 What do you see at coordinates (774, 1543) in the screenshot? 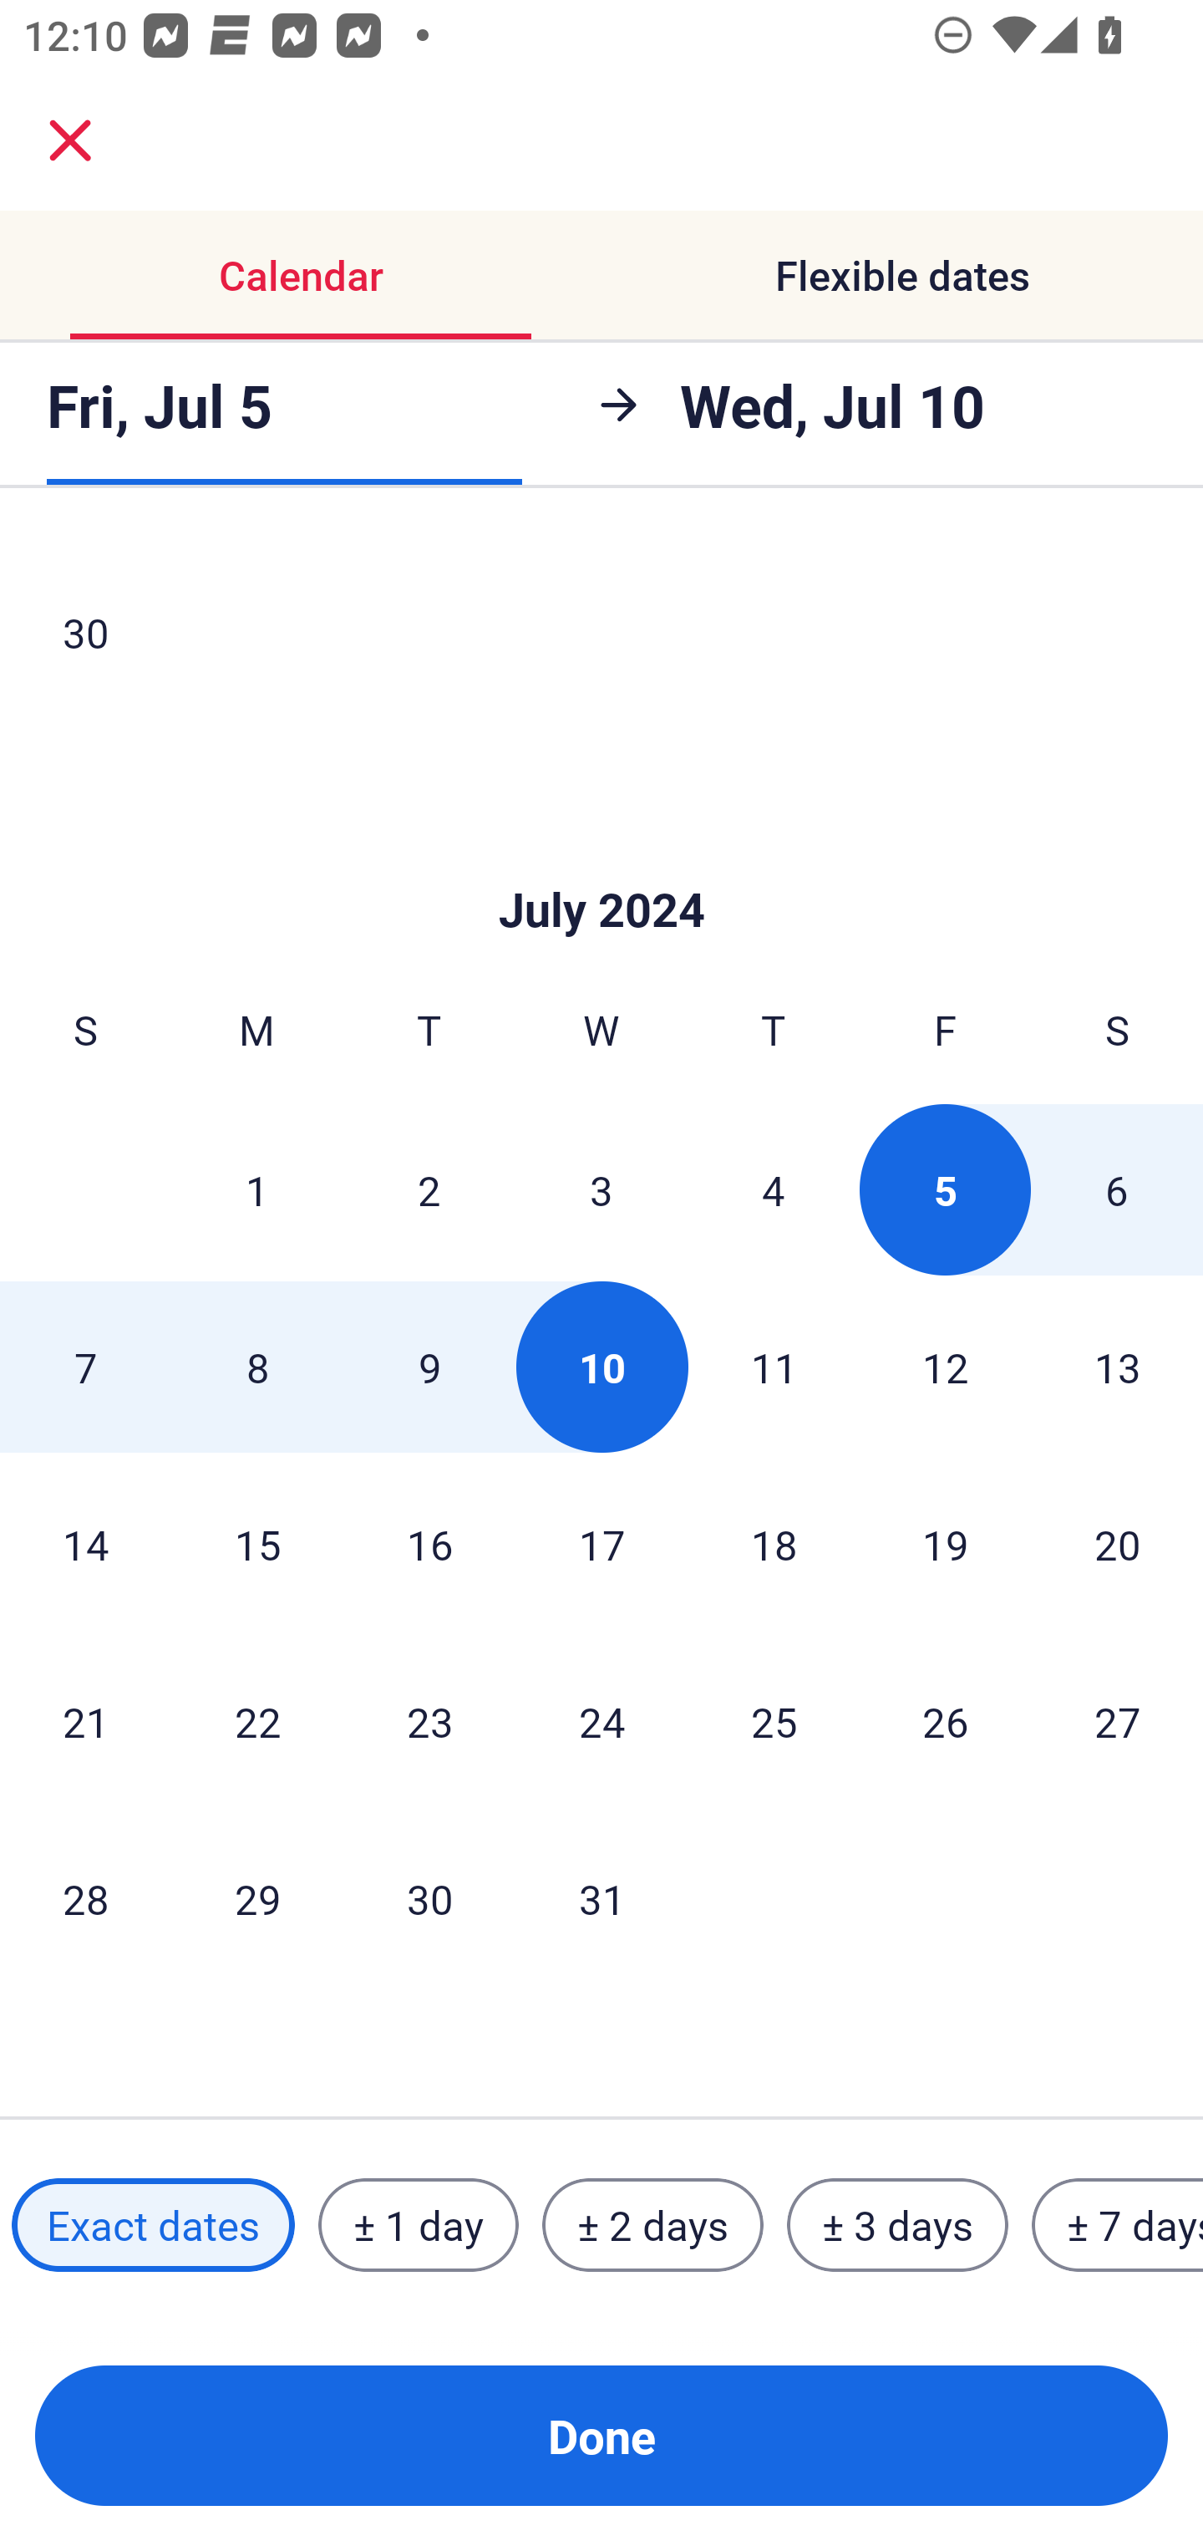
I see `18 Thursday, July 18, 2024` at bounding box center [774, 1543].